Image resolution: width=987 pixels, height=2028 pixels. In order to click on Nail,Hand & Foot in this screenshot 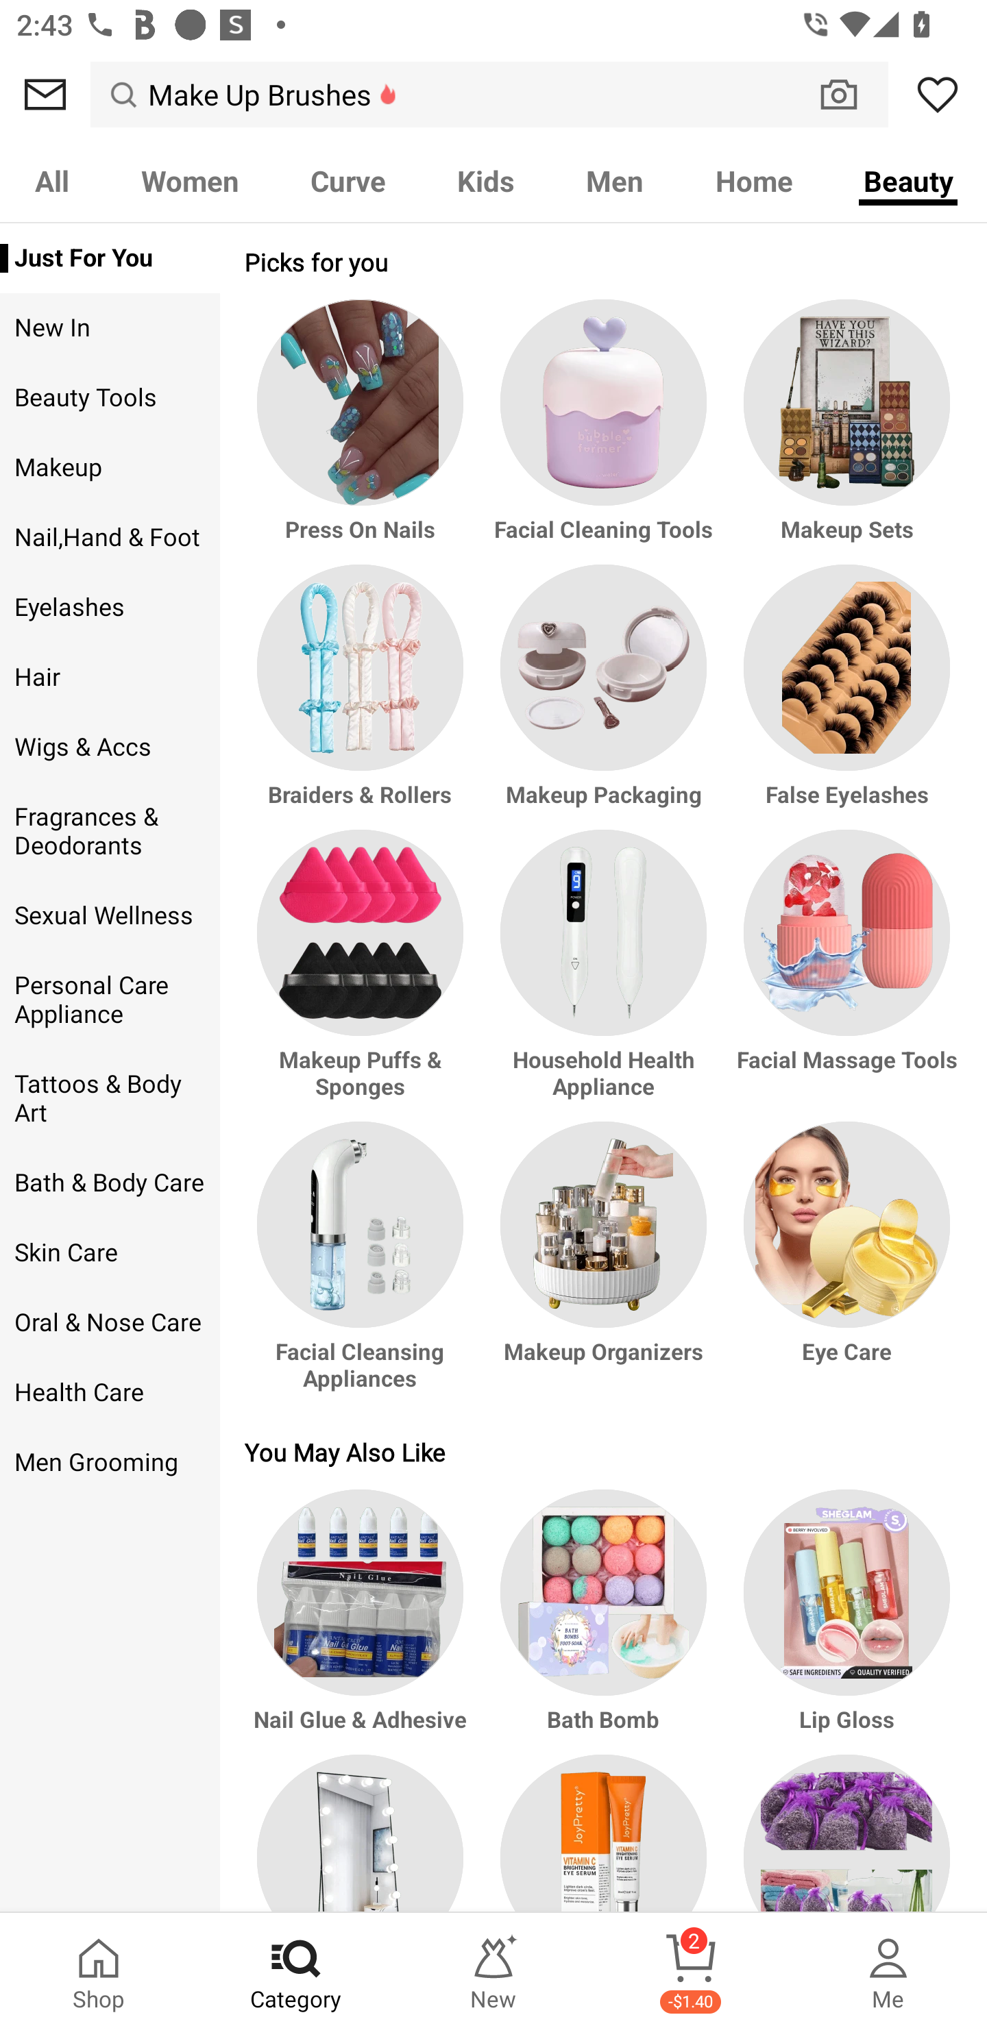, I will do `click(110, 537)`.